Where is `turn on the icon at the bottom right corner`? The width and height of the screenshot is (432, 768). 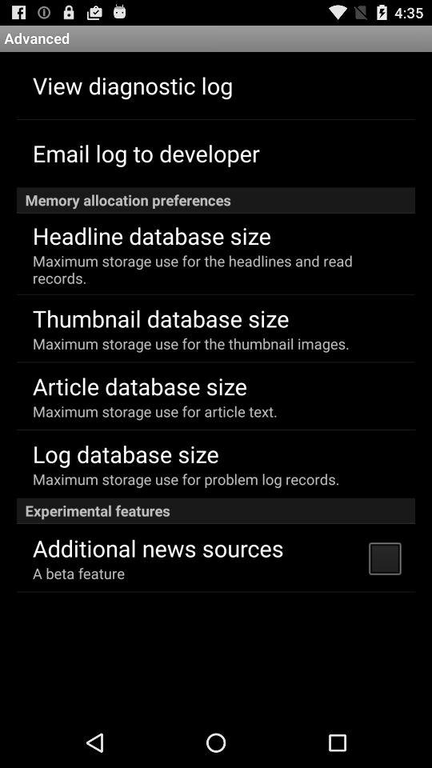 turn on the icon at the bottom right corner is located at coordinates (384, 558).